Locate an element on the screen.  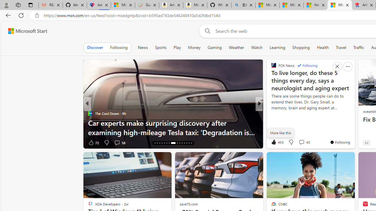
Microsoft sends Windows Control Panel to tech graveyard is located at coordinates (173, 127).